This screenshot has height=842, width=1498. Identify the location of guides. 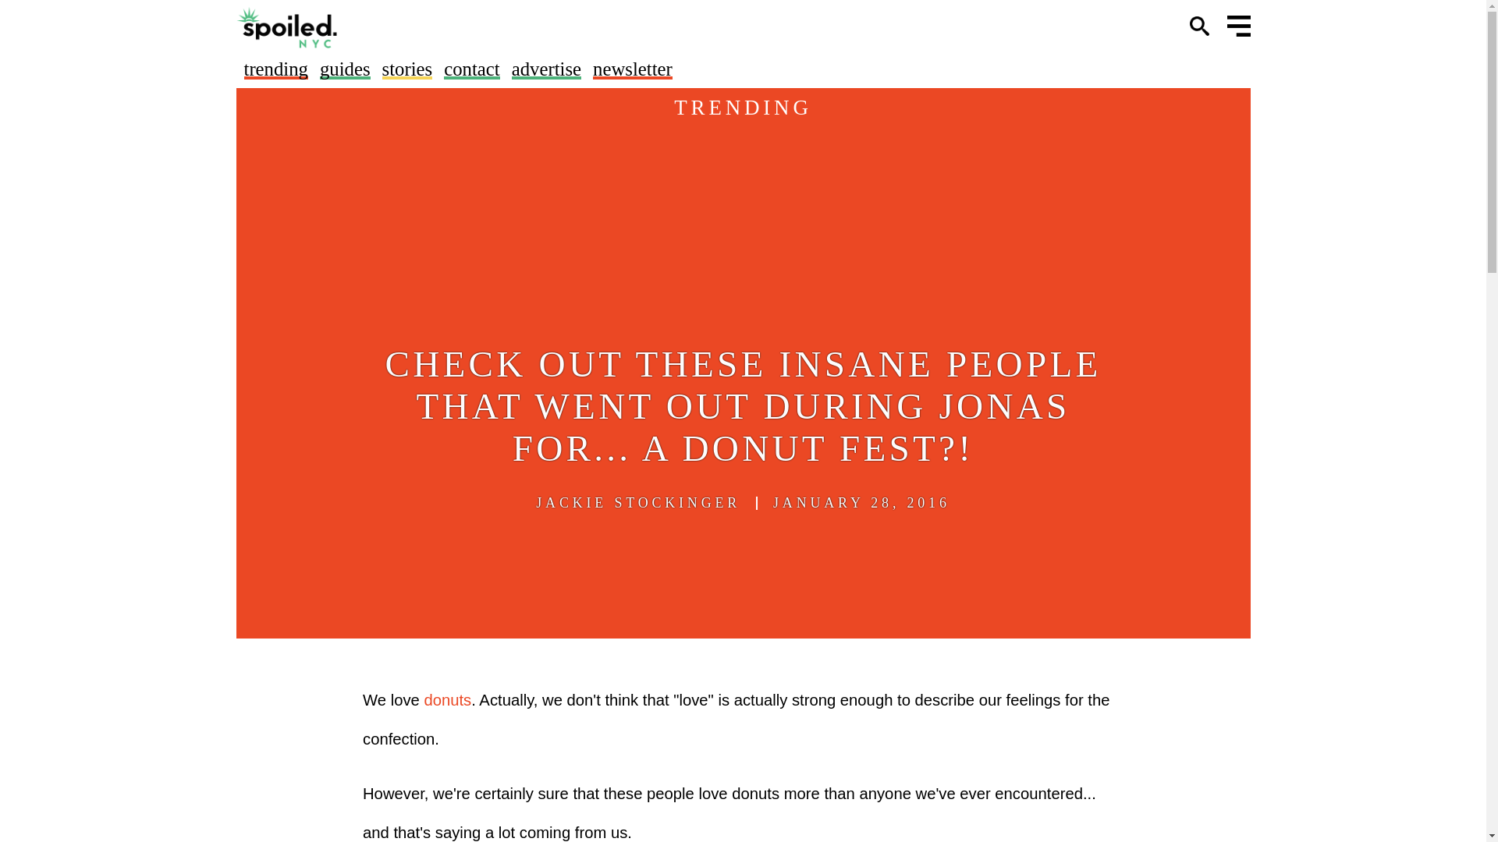
(345, 69).